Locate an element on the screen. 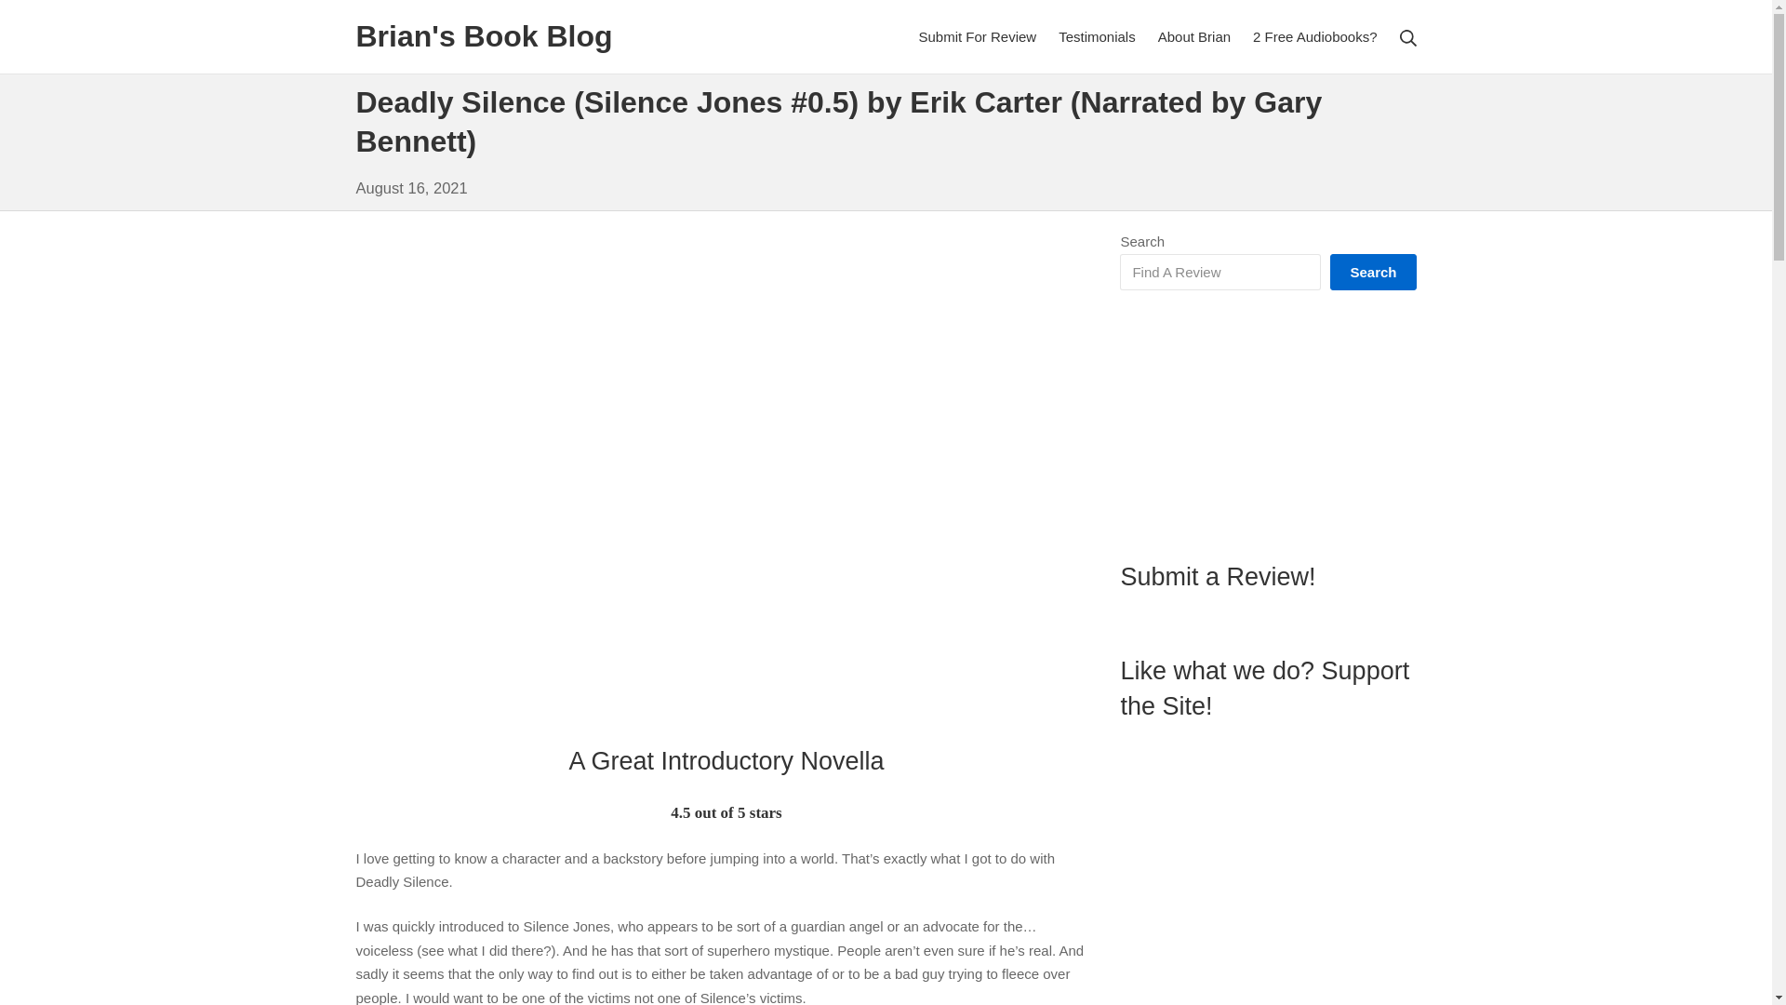 This screenshot has height=1005, width=1786. Advertisement is located at coordinates (1267, 424).